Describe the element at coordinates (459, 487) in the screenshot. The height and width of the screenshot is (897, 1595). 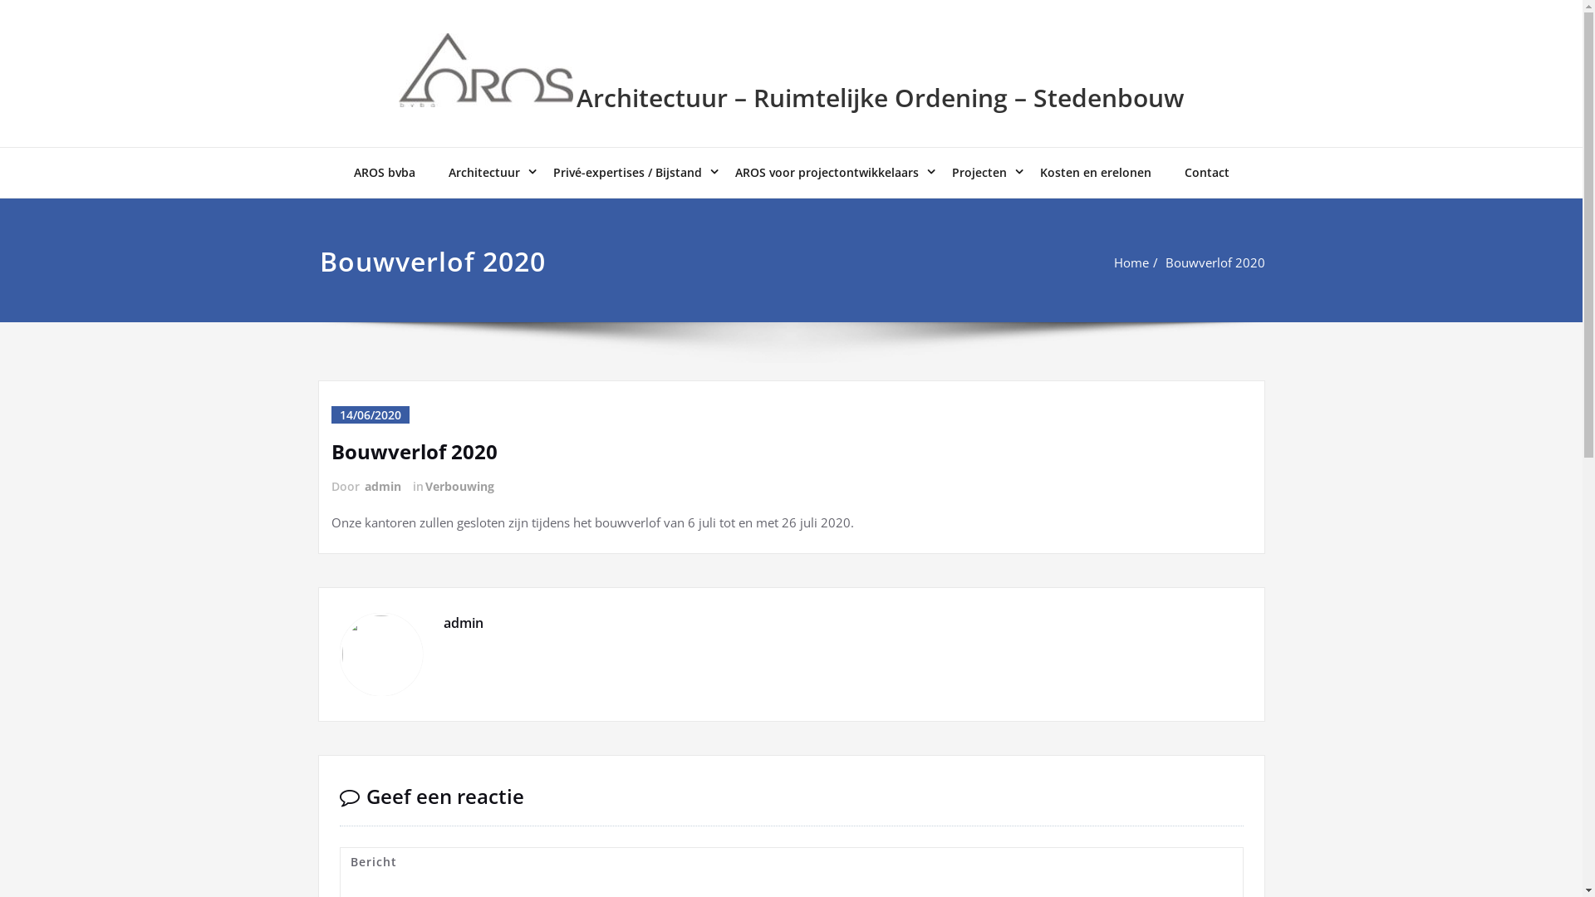
I see `Verbouwing` at that location.